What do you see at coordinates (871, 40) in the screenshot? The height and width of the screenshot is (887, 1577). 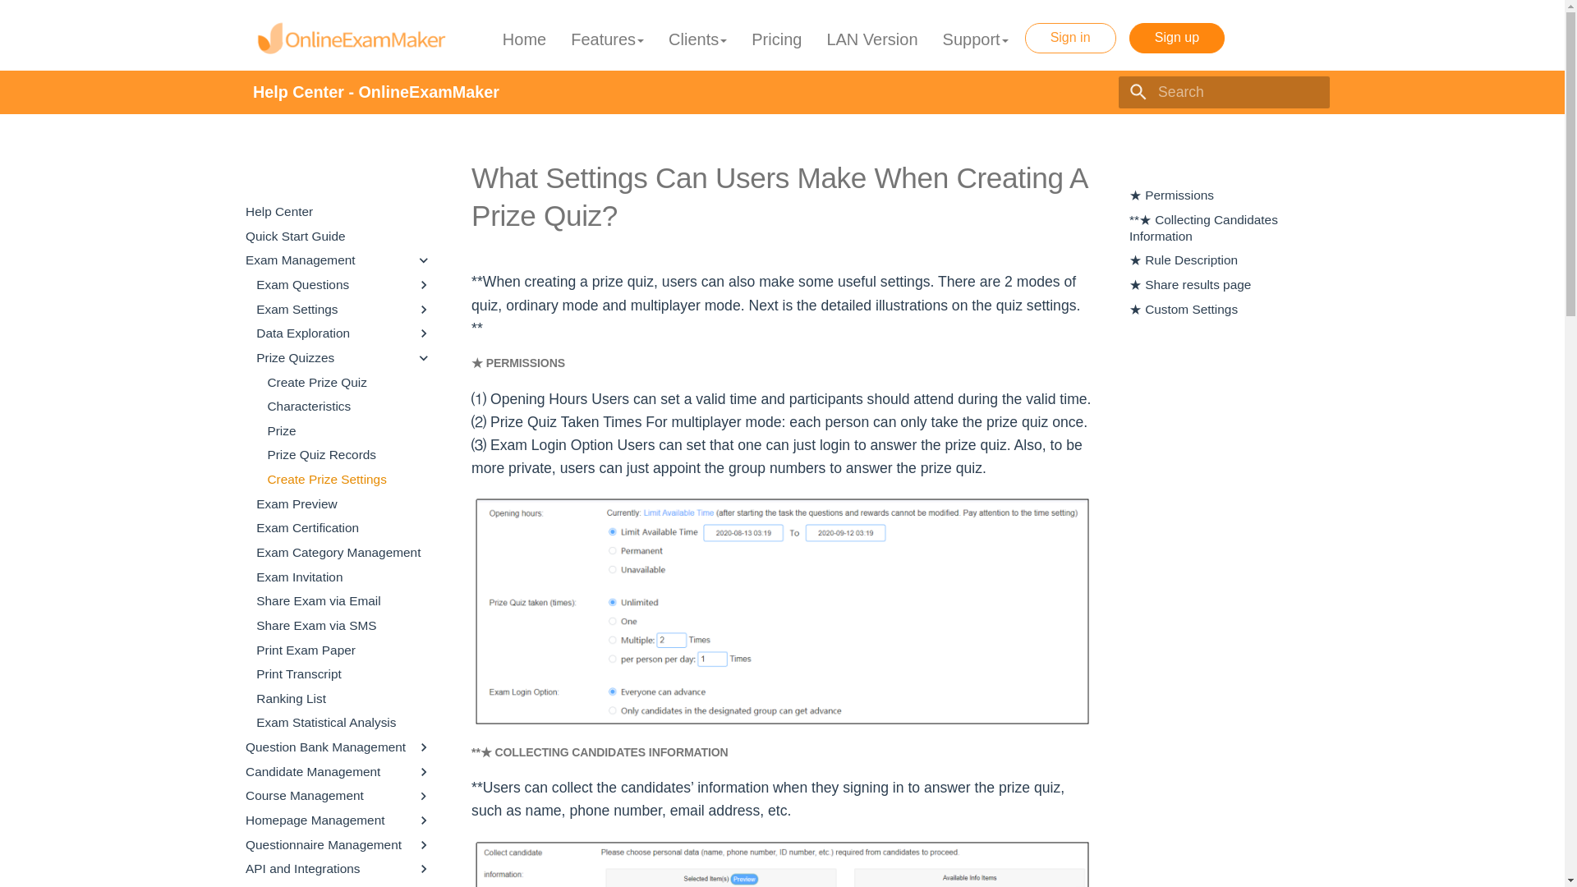 I see `LAN Version` at bounding box center [871, 40].